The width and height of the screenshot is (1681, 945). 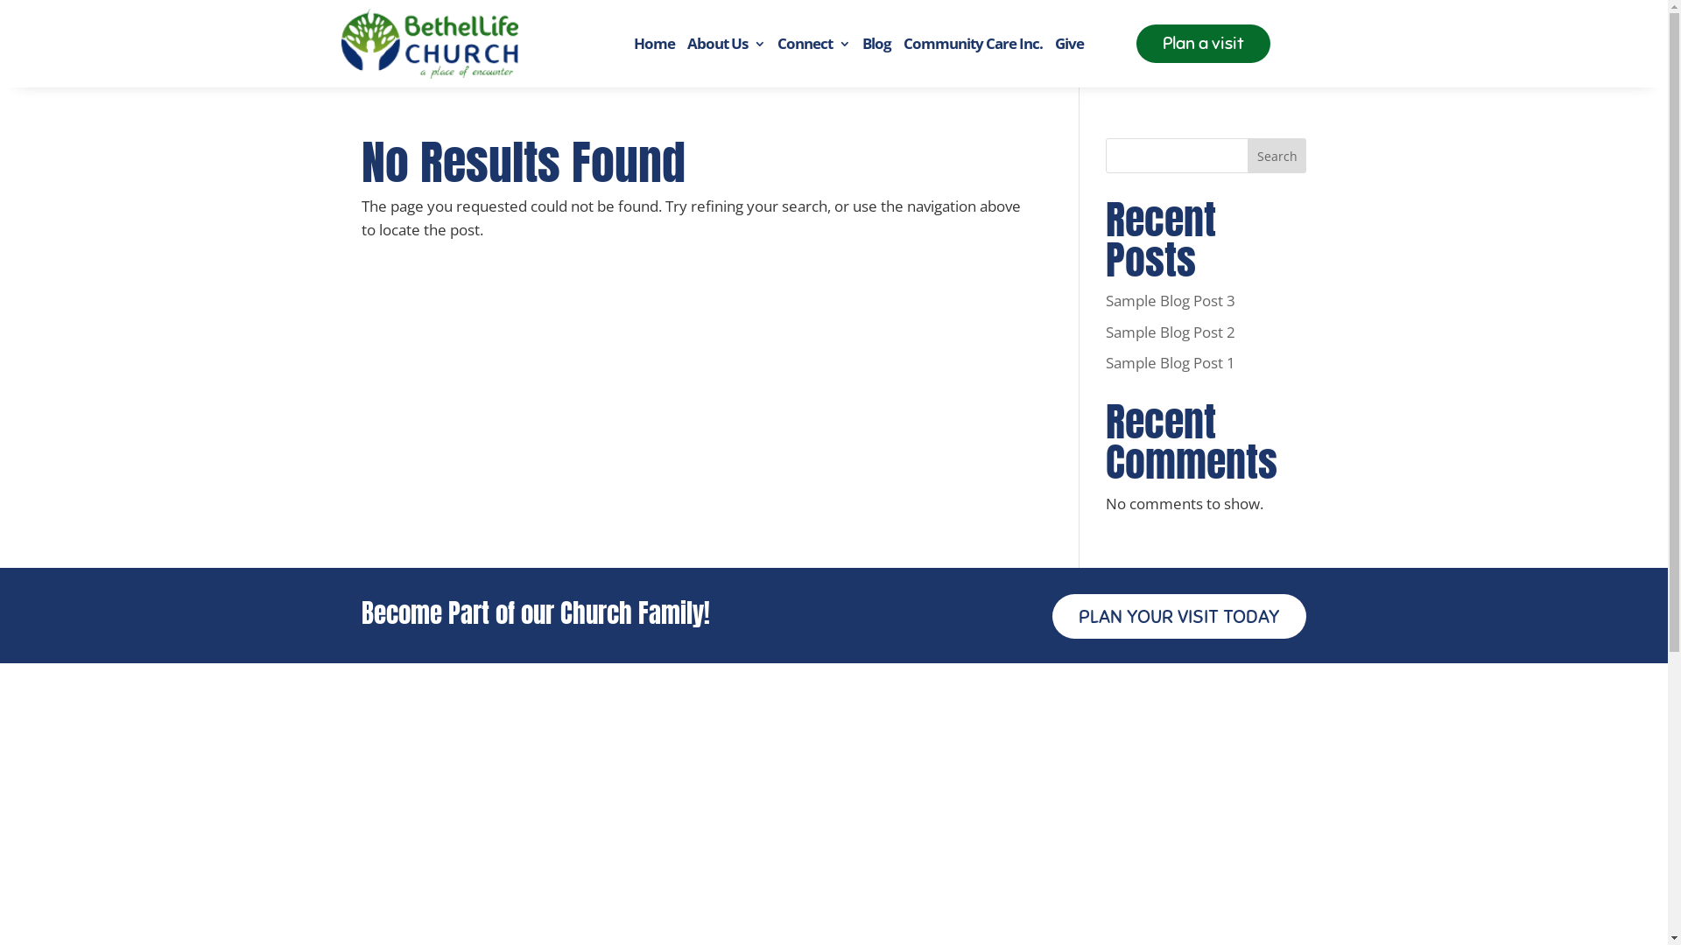 What do you see at coordinates (814, 44) in the screenshot?
I see `Connect` at bounding box center [814, 44].